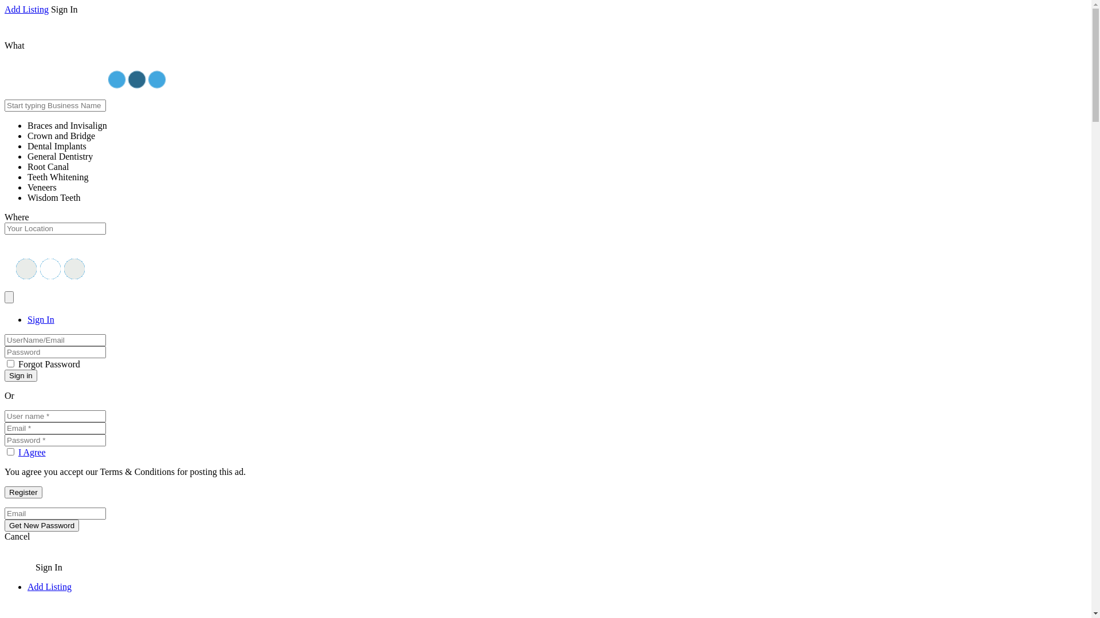 Image resolution: width=1100 pixels, height=618 pixels. I want to click on Forgot Password, so click(49, 364).